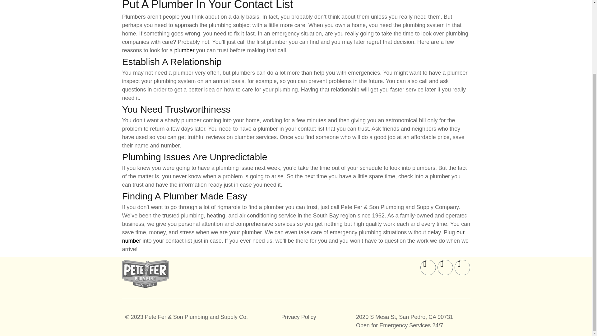  Describe the element at coordinates (145, 273) in the screenshot. I see `Logo-grayscale` at that location.